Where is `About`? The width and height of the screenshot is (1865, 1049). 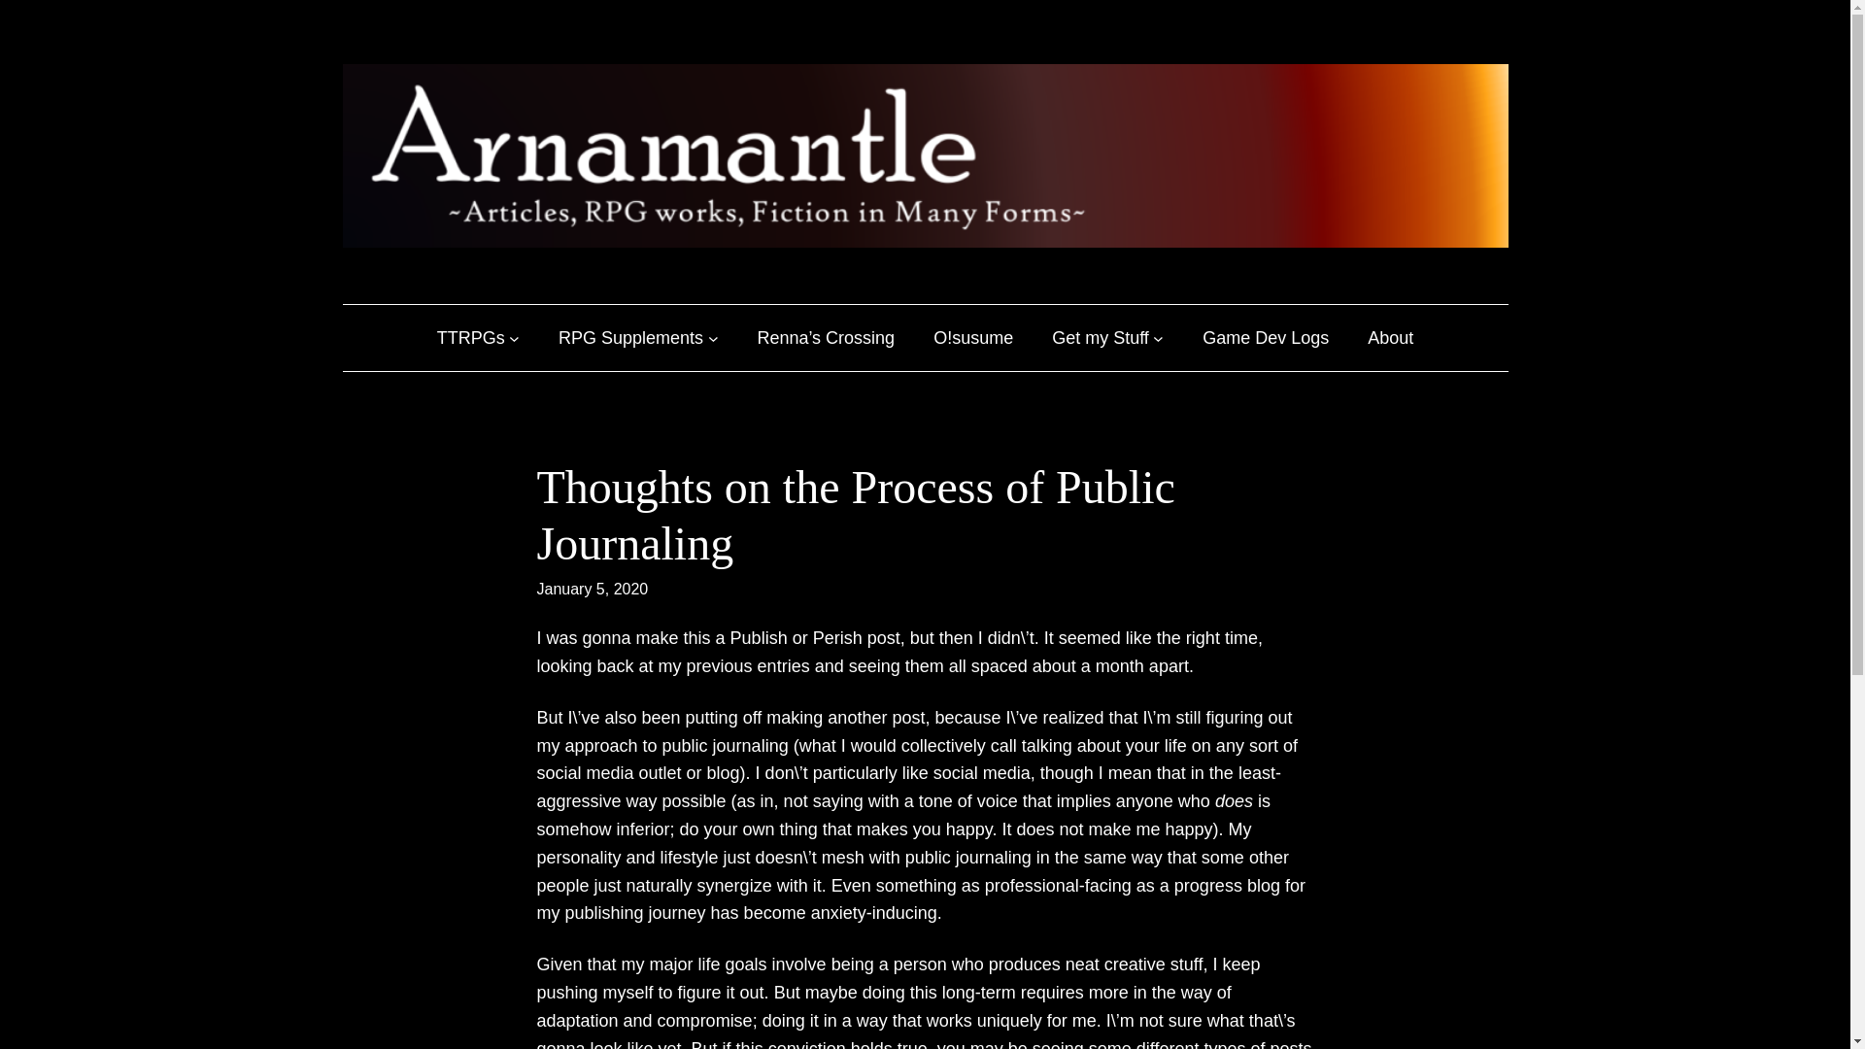
About is located at coordinates (1390, 338).